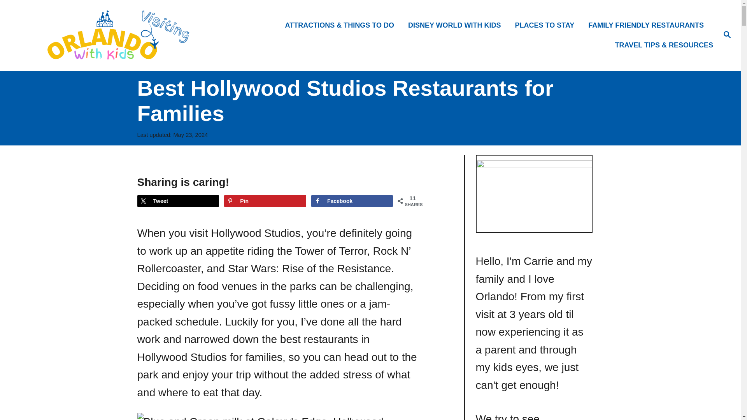 Image resolution: width=747 pixels, height=420 pixels. What do you see at coordinates (265, 201) in the screenshot?
I see `Pin` at bounding box center [265, 201].